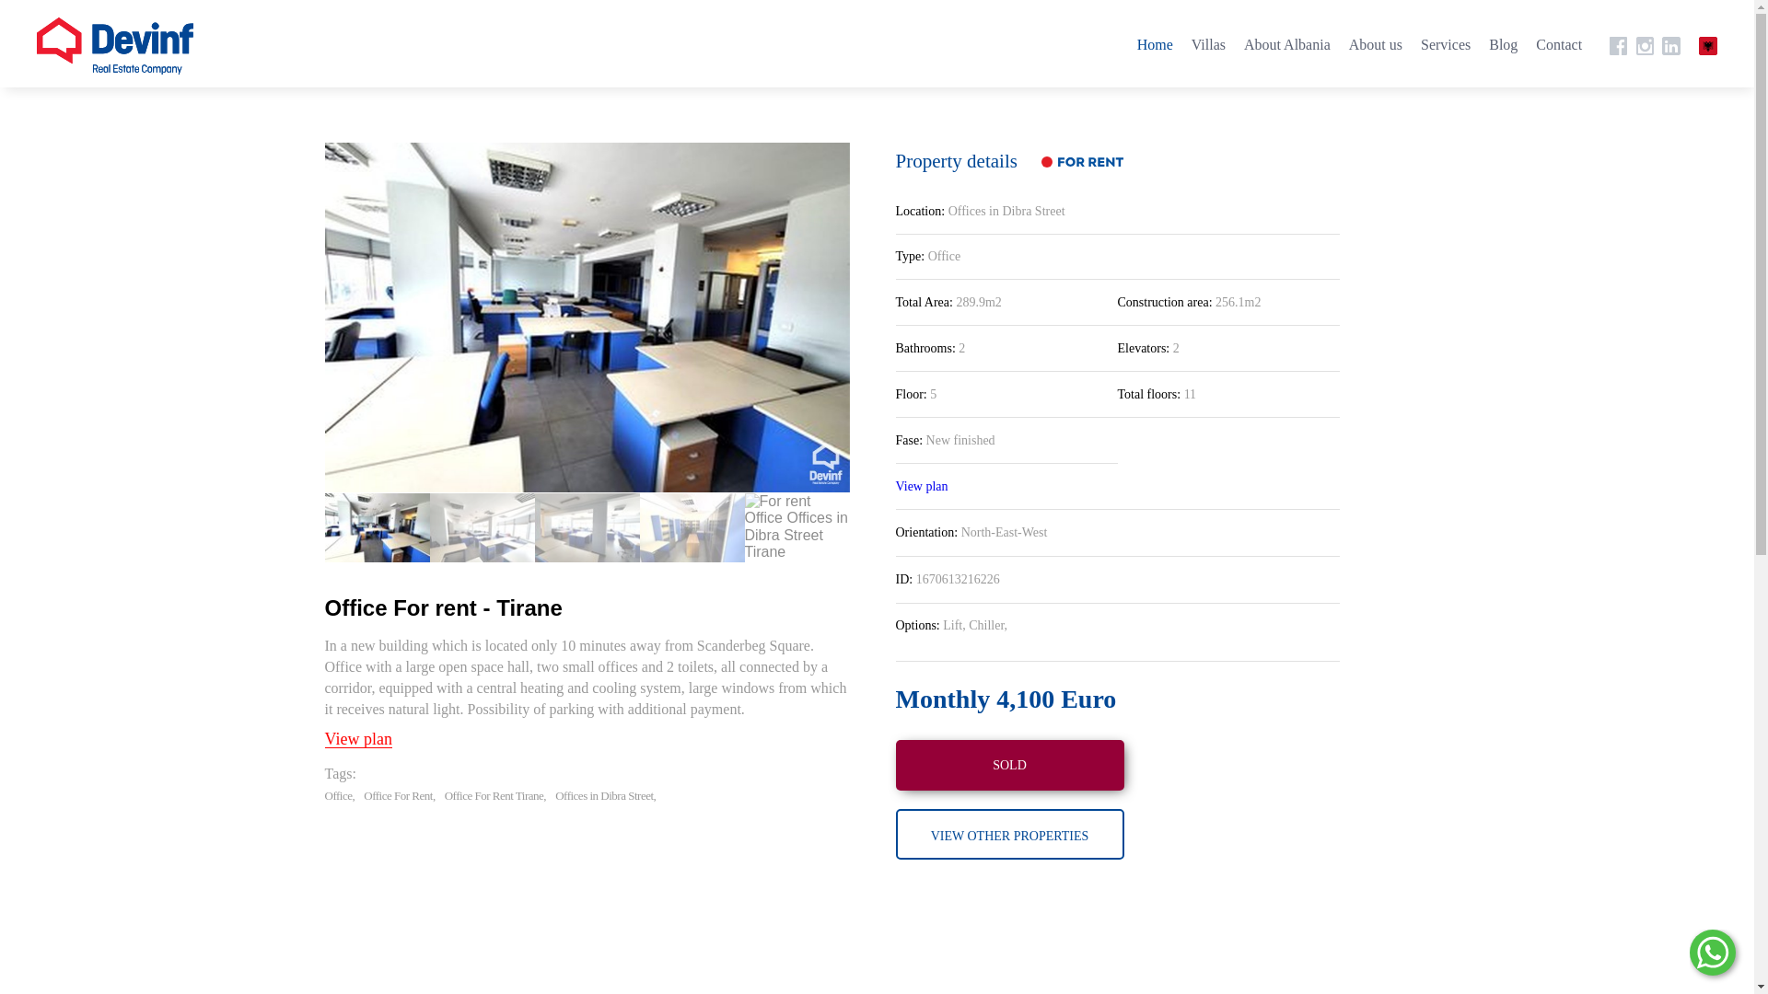 The width and height of the screenshot is (1768, 994). What do you see at coordinates (1155, 44) in the screenshot?
I see `Home` at bounding box center [1155, 44].